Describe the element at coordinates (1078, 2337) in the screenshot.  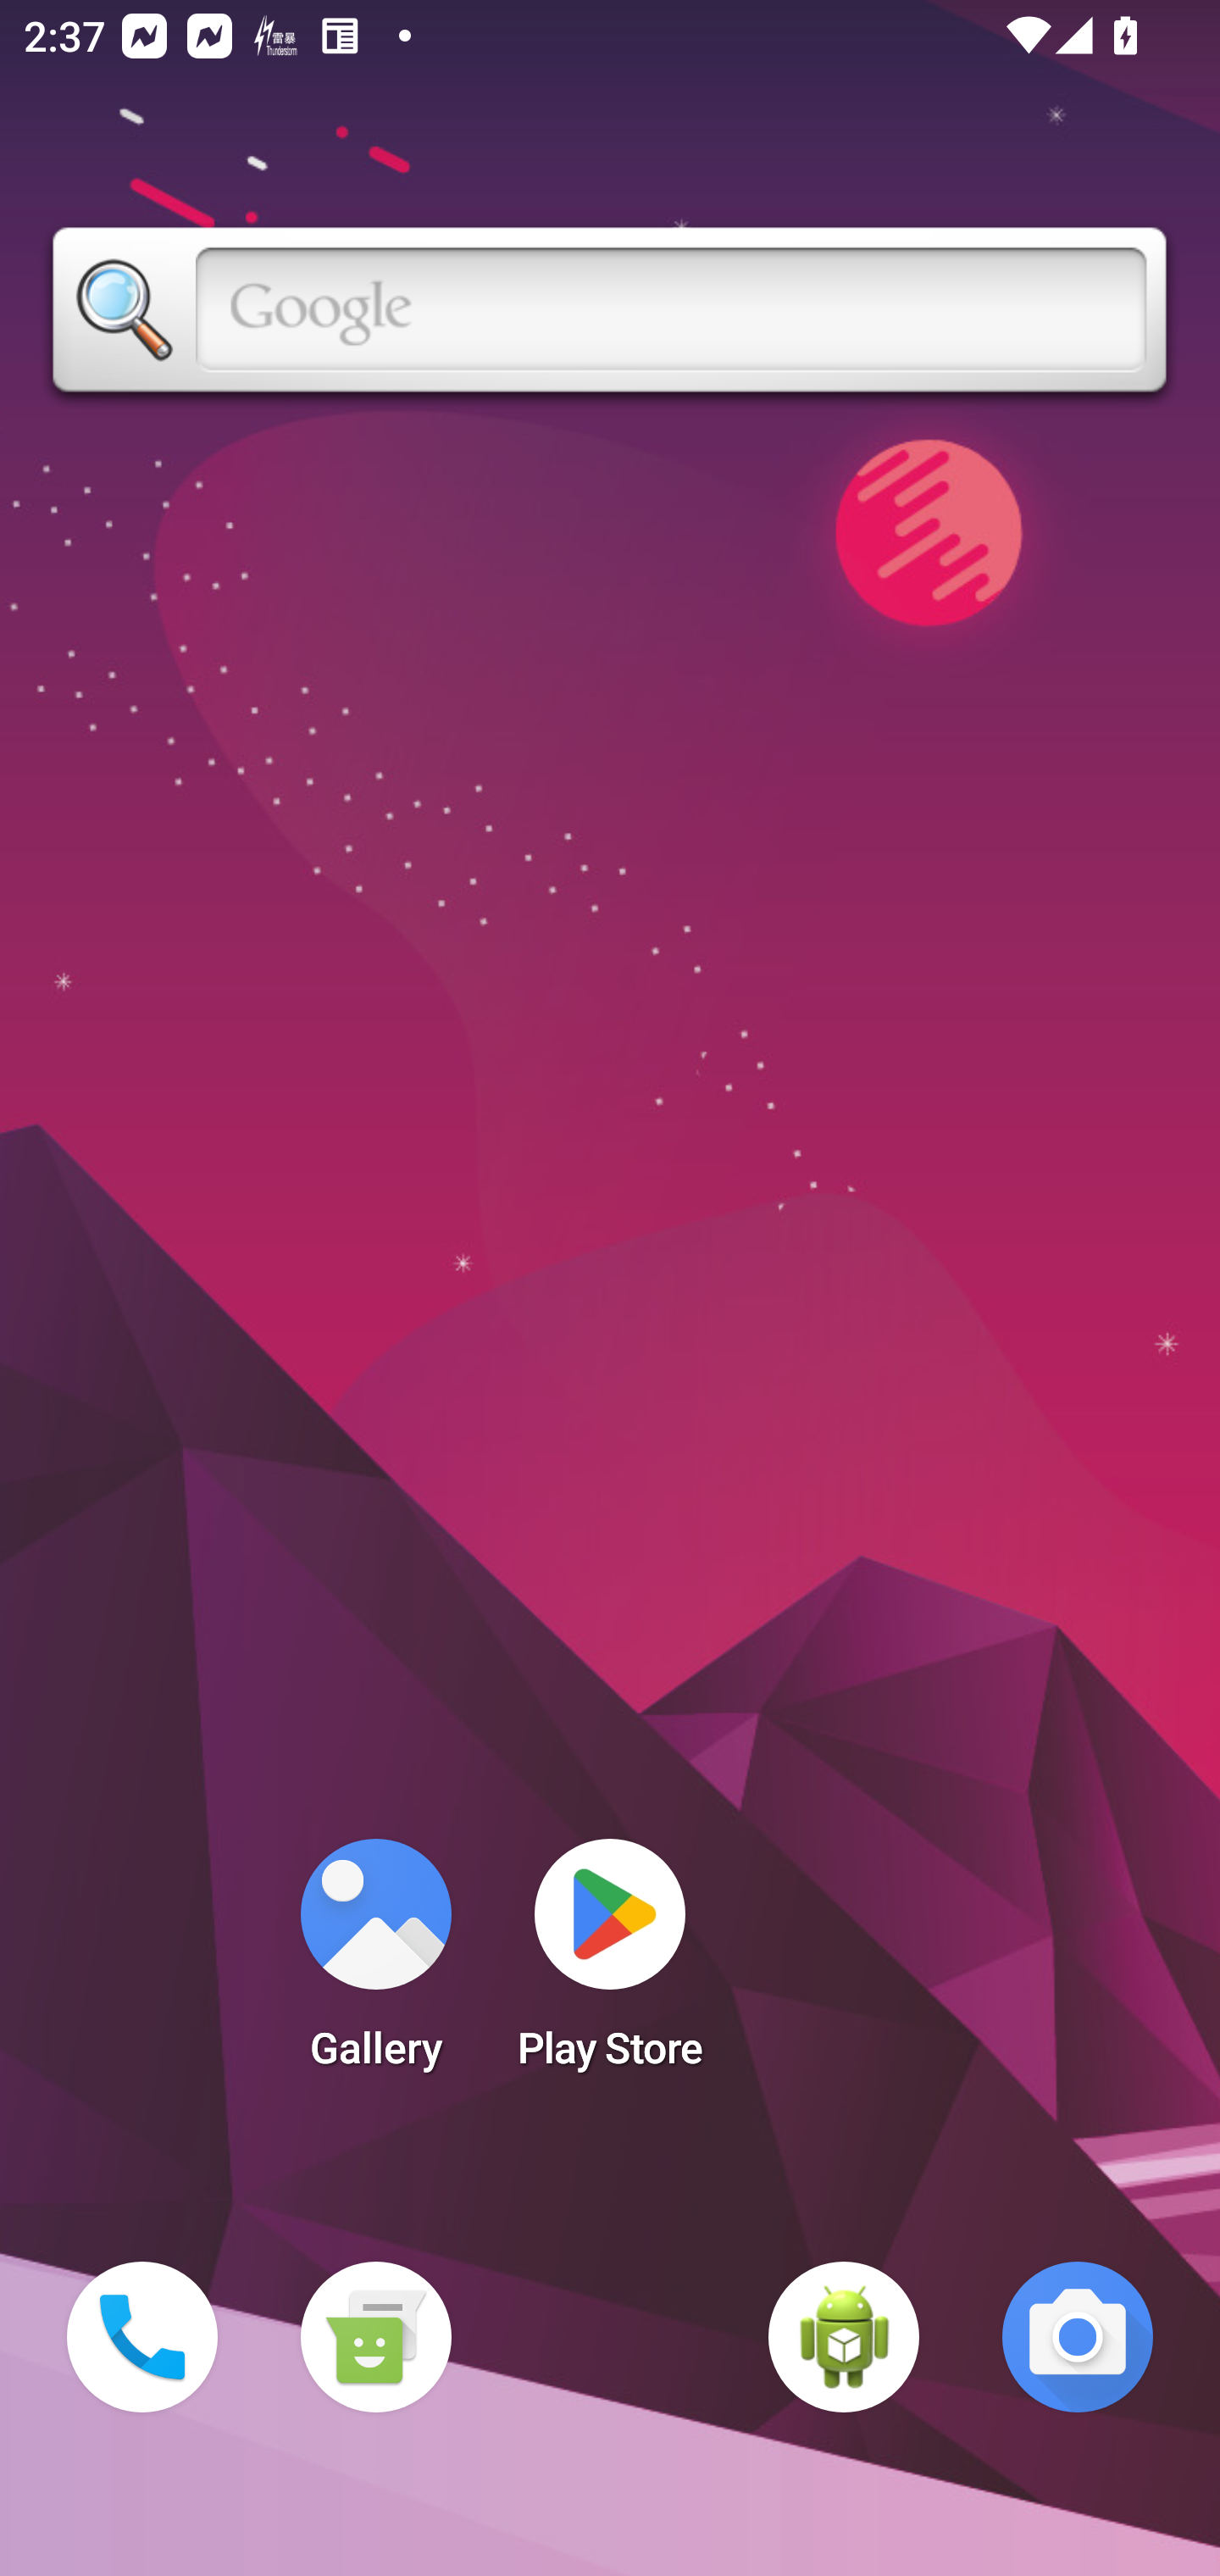
I see `Camera` at that location.